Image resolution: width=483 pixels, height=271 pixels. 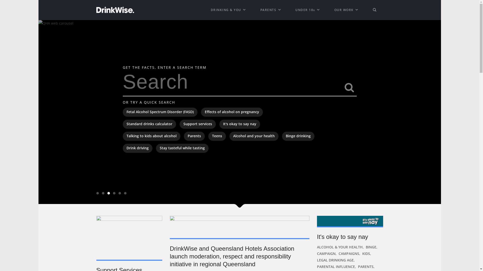 I want to click on Parents, so click(x=194, y=136).